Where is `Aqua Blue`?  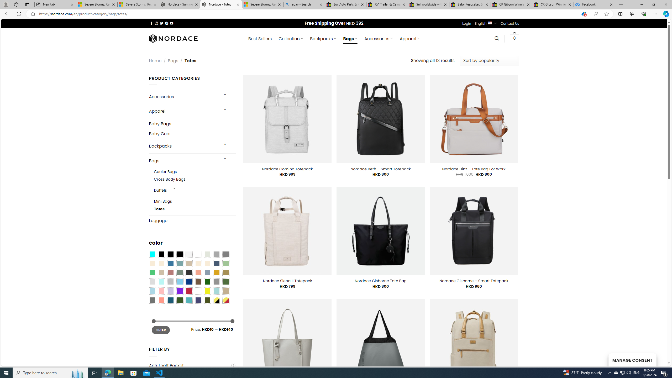 Aqua Blue is located at coordinates (152, 254).